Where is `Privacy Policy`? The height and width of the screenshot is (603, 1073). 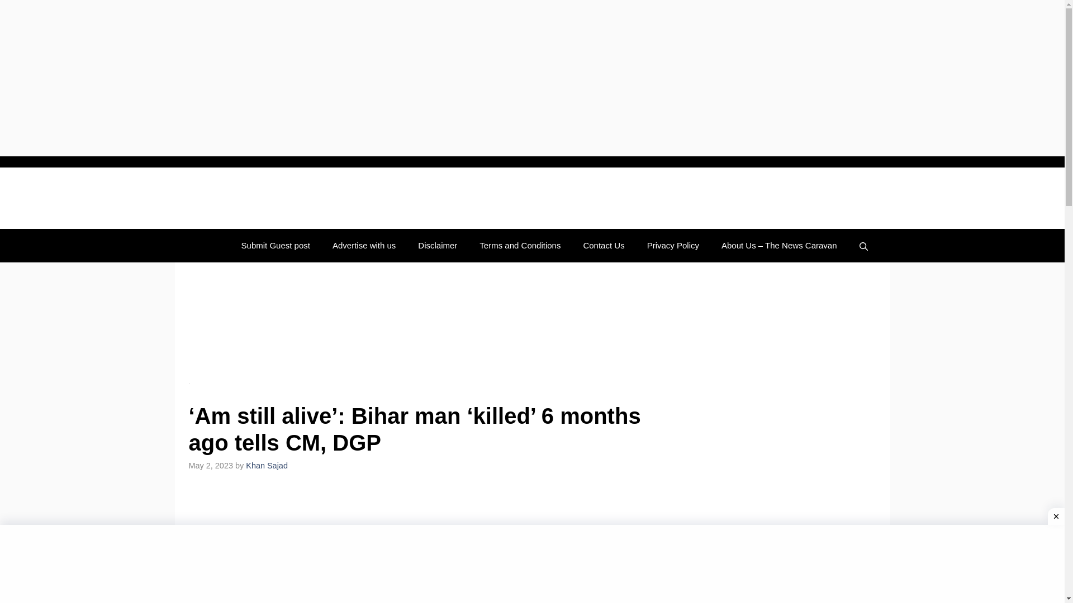
Privacy Policy is located at coordinates (673, 246).